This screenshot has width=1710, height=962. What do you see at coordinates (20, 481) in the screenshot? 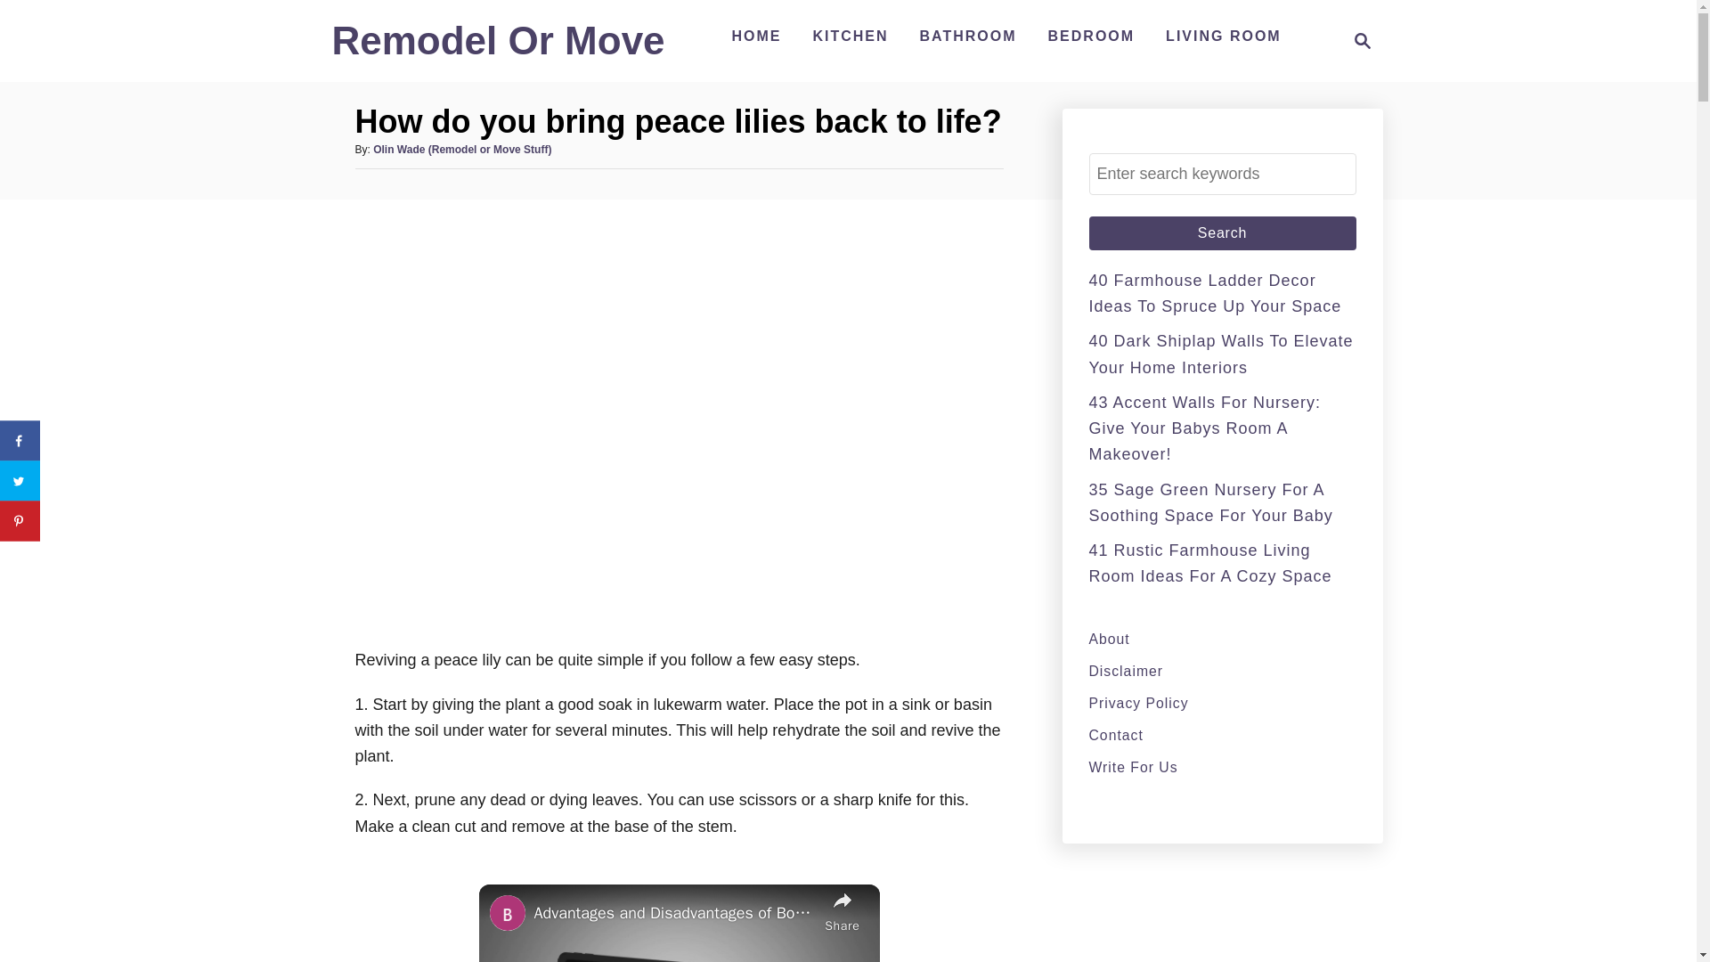
I see `About` at bounding box center [20, 481].